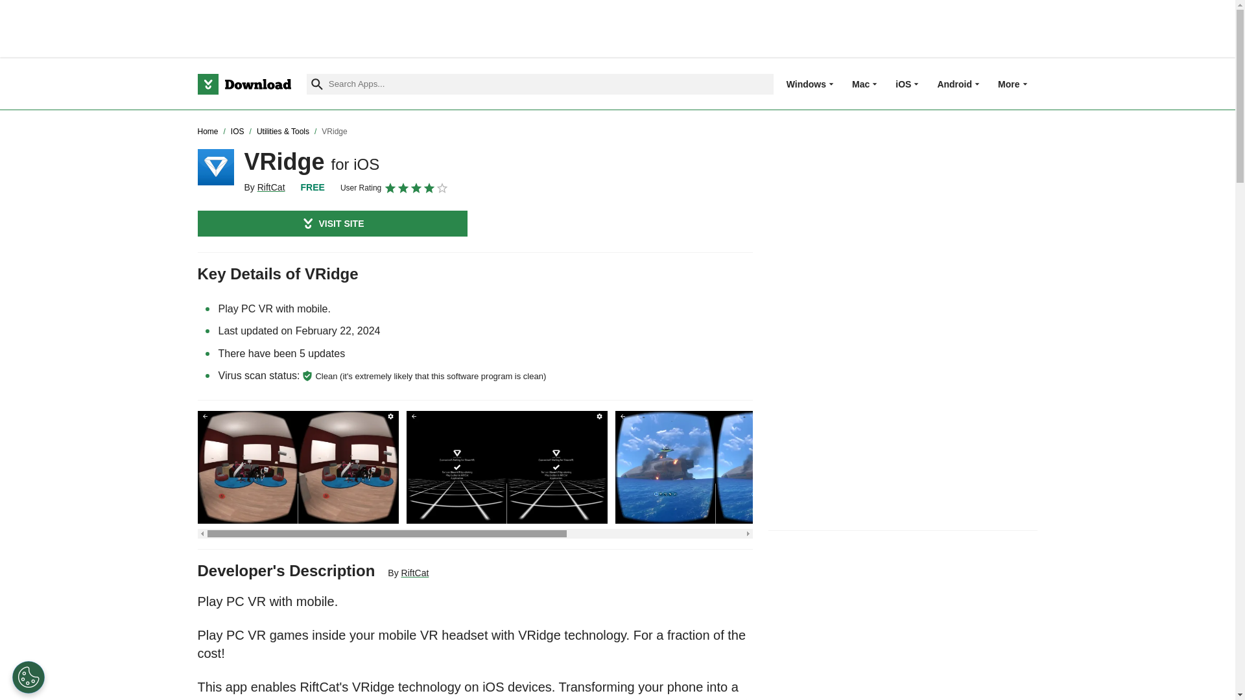 The width and height of the screenshot is (1245, 700). What do you see at coordinates (807, 84) in the screenshot?
I see `Windows` at bounding box center [807, 84].